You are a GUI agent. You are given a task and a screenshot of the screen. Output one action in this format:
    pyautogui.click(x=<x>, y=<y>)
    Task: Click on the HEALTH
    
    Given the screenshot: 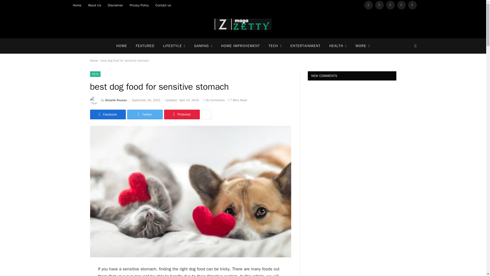 What is the action you would take?
    pyautogui.click(x=338, y=46)
    